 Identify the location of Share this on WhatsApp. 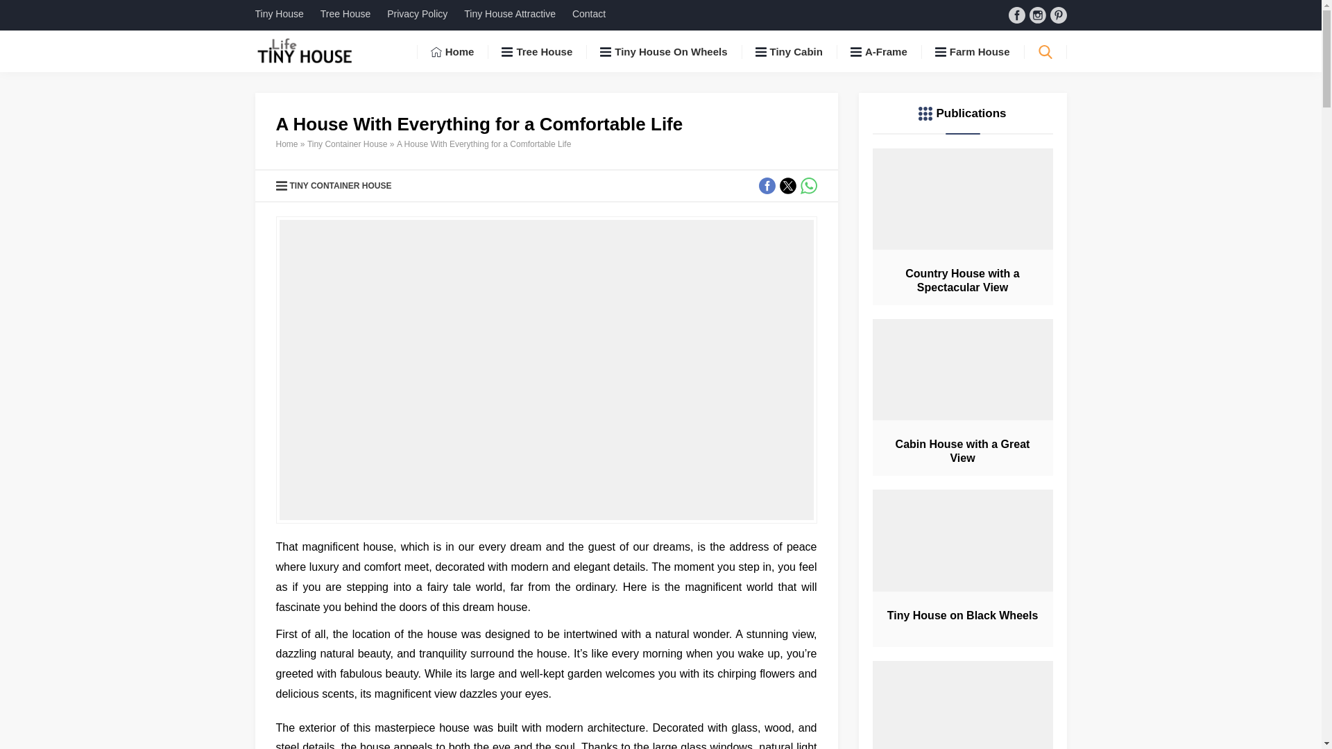
(809, 185).